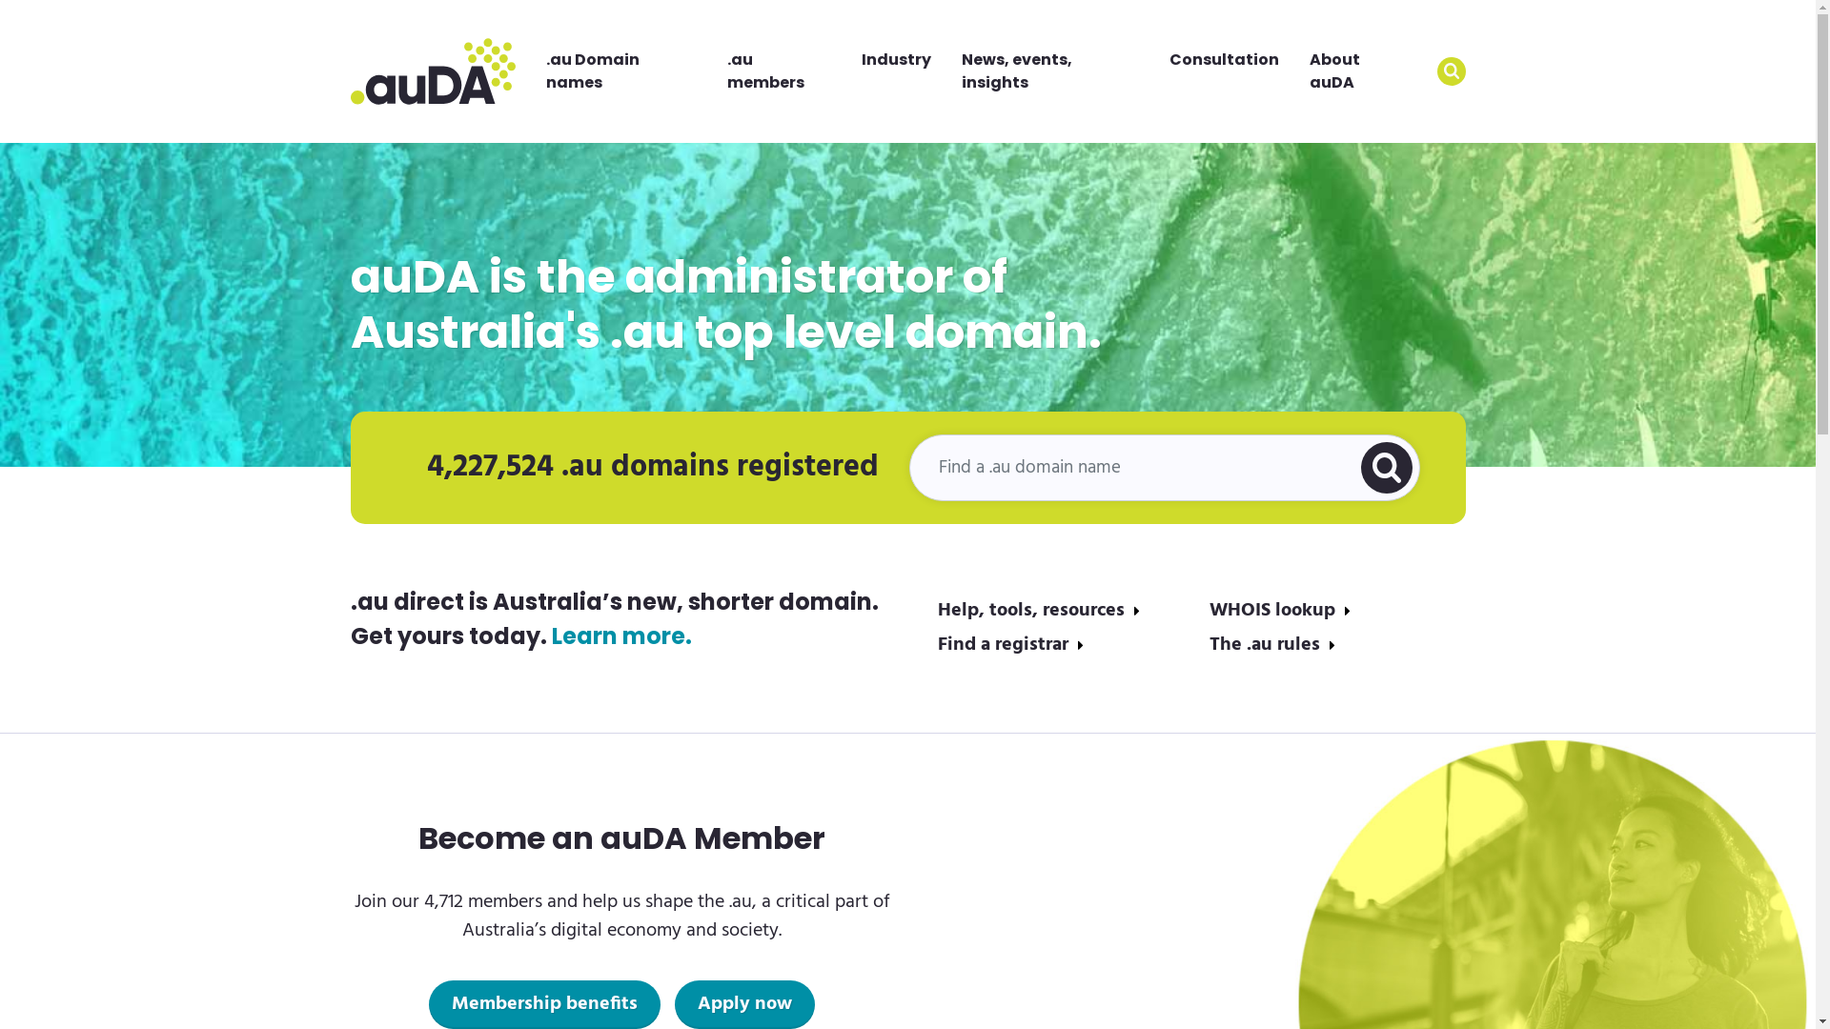 The width and height of the screenshot is (1830, 1029). What do you see at coordinates (1387, 468) in the screenshot?
I see `Submit` at bounding box center [1387, 468].